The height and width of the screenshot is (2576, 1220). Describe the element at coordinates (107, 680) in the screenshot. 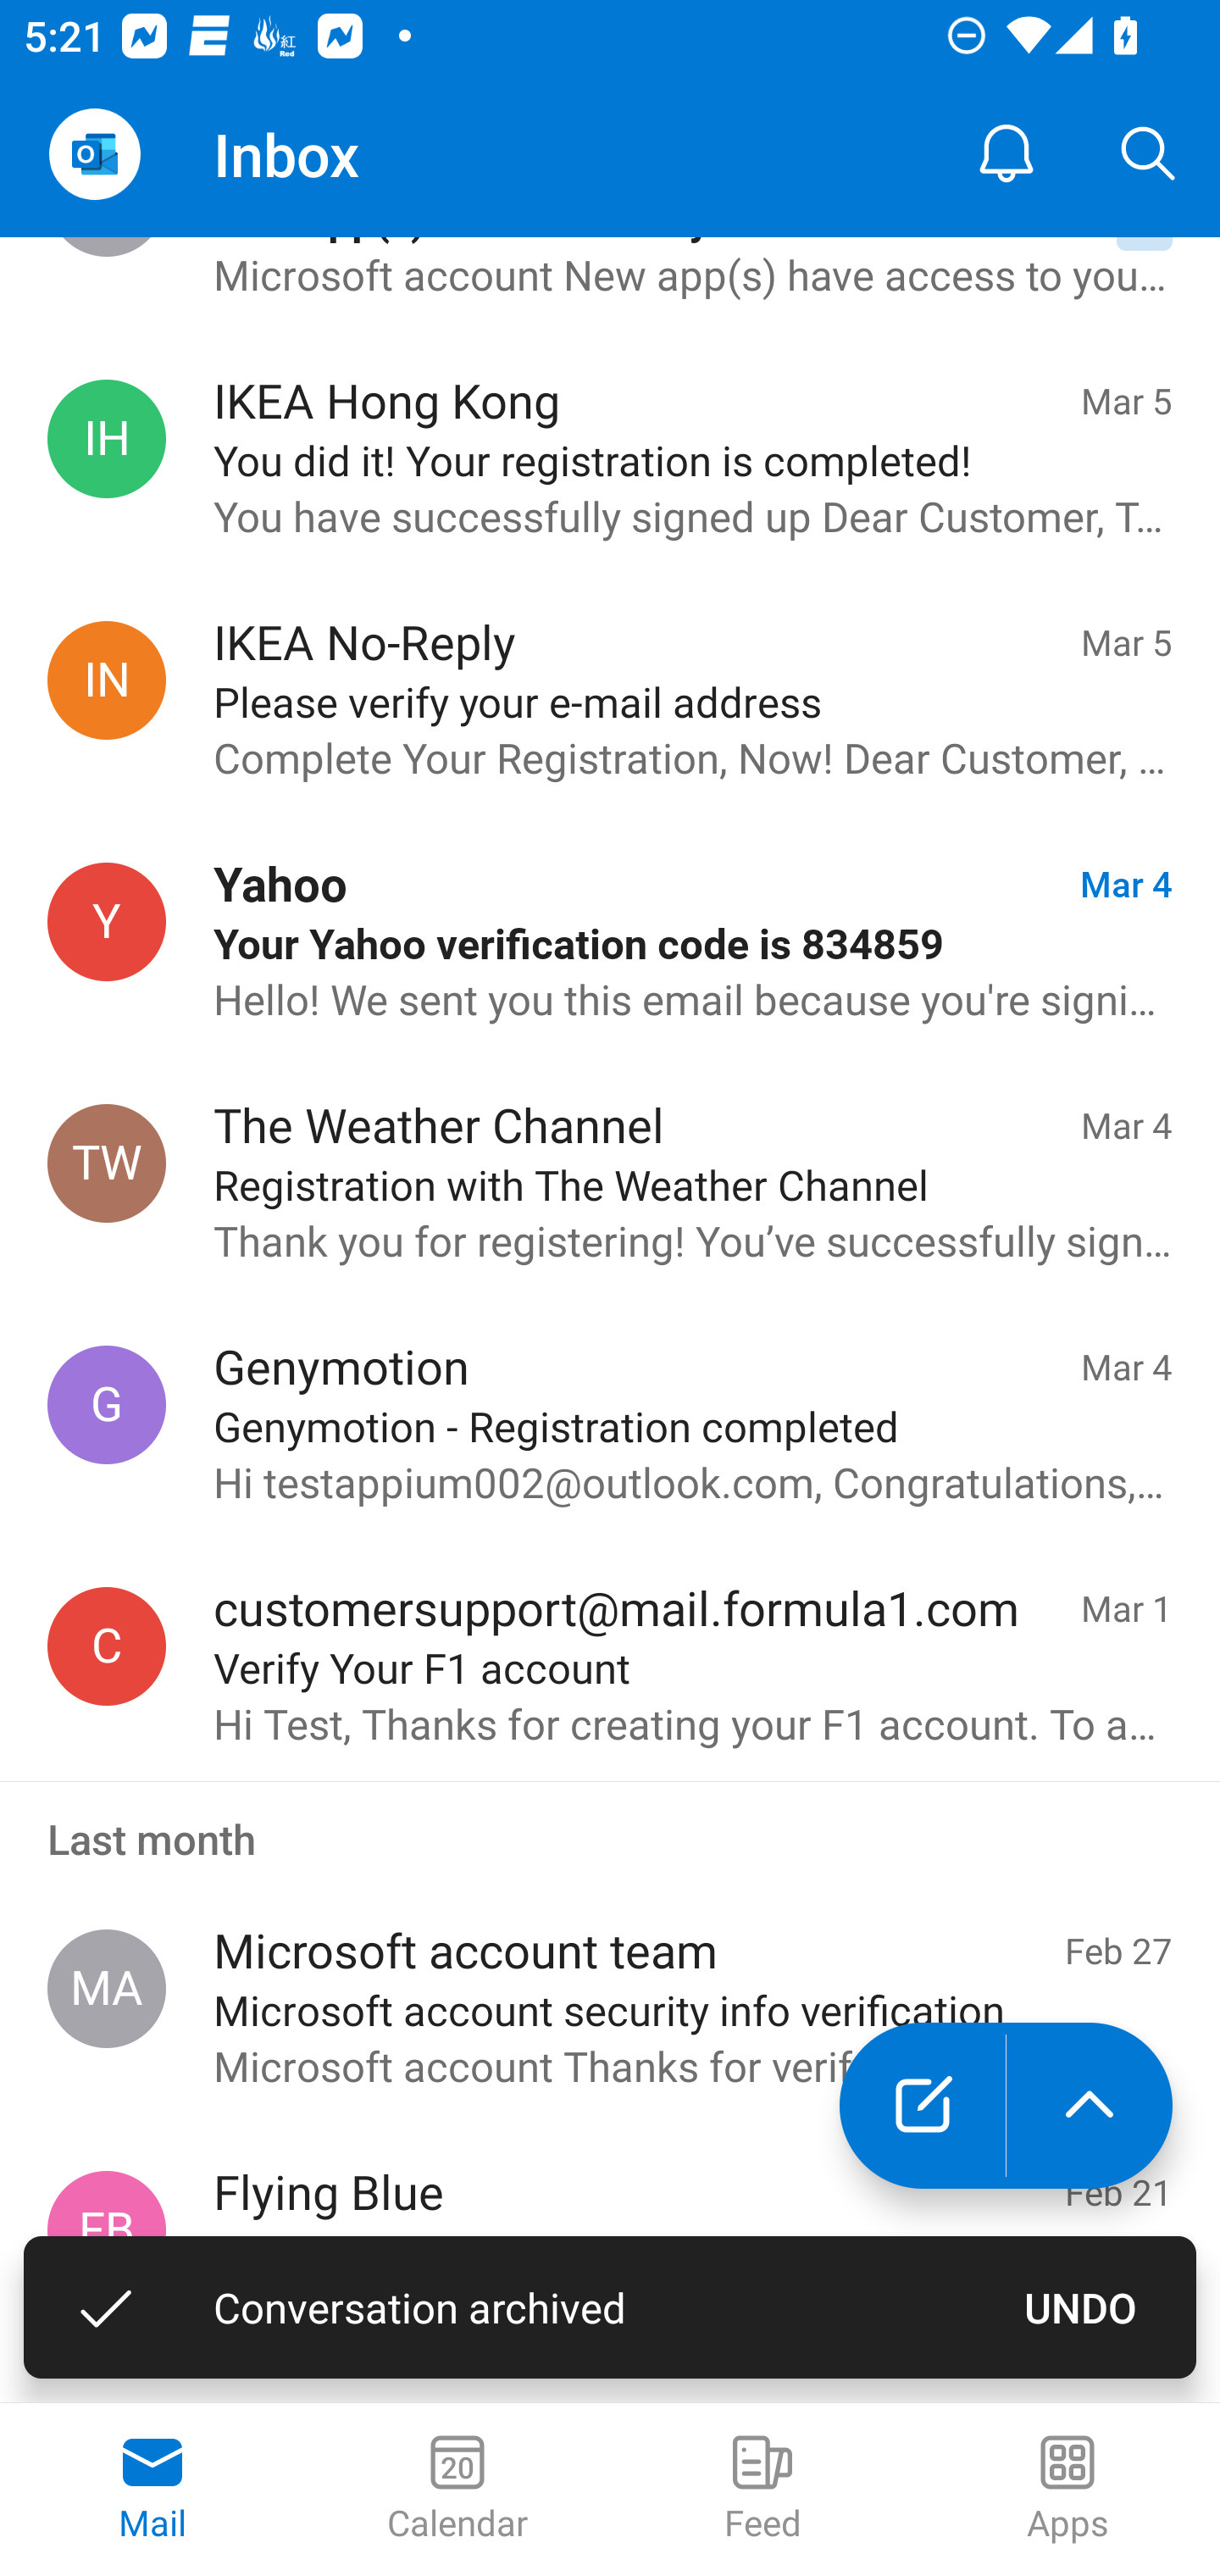

I see `IKEA No-Reply, noreply@ikea.com.hk` at that location.